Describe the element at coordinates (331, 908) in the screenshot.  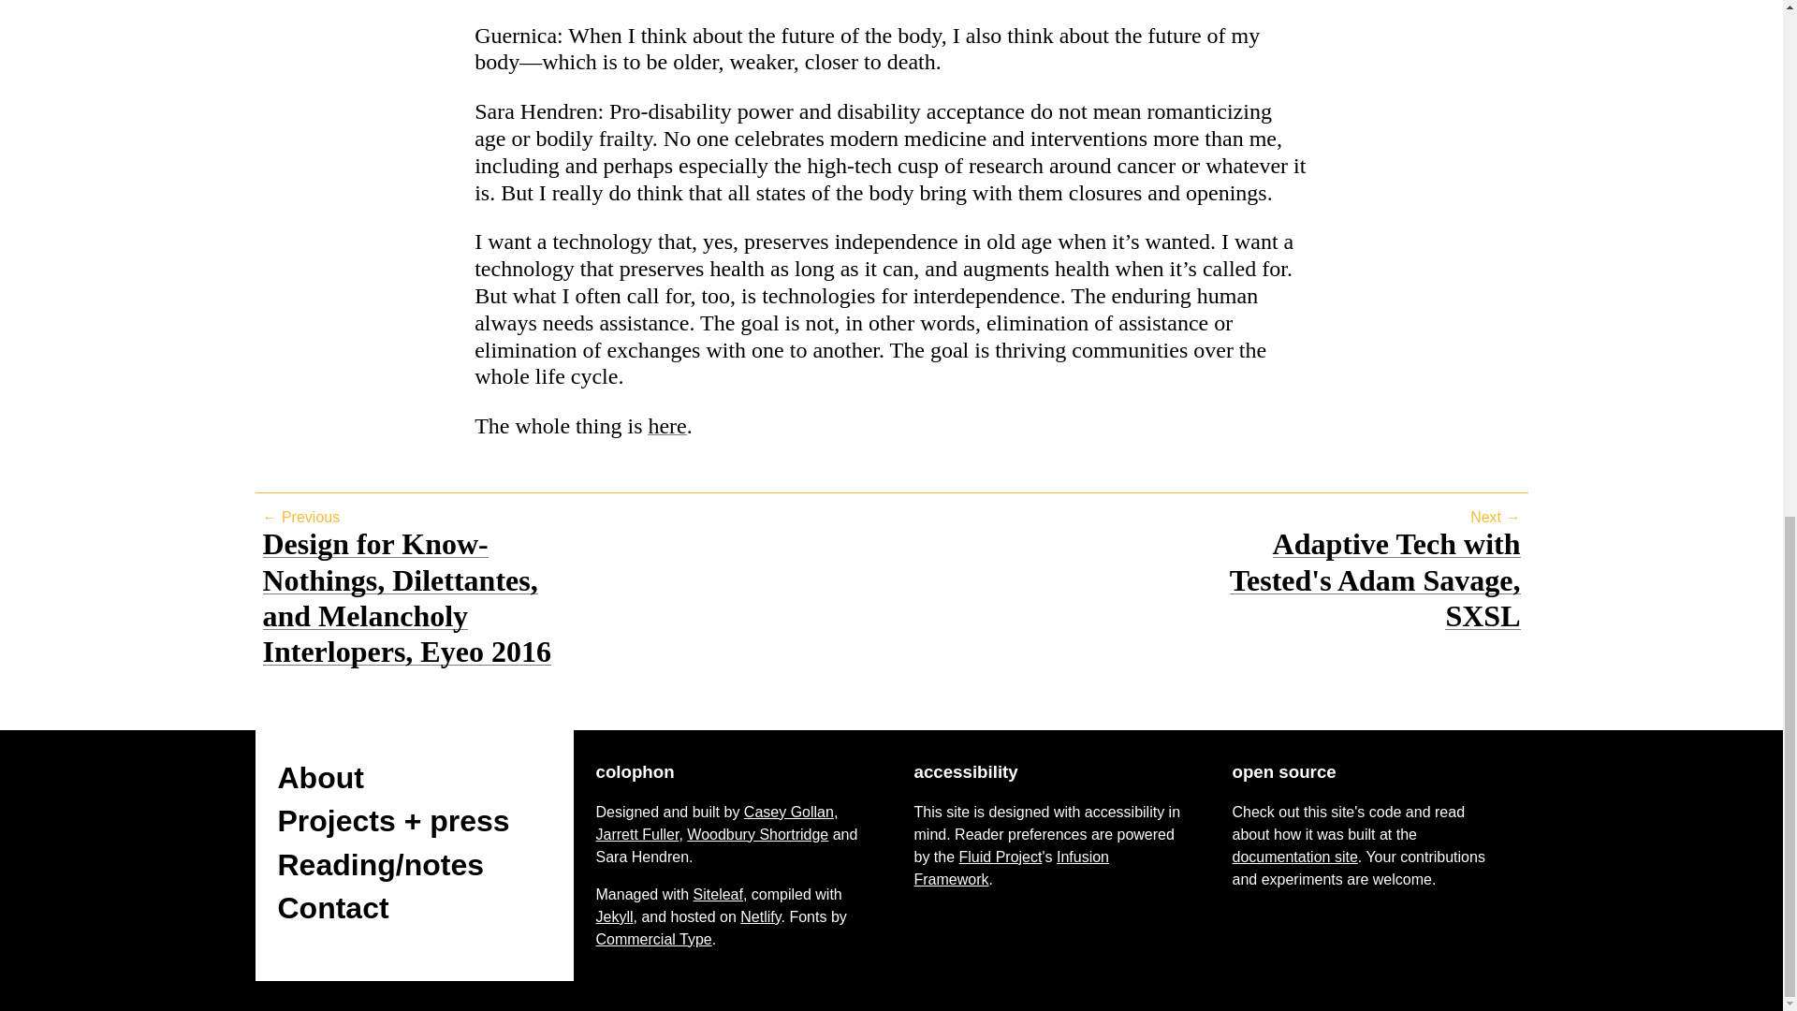
I see `Contact` at that location.